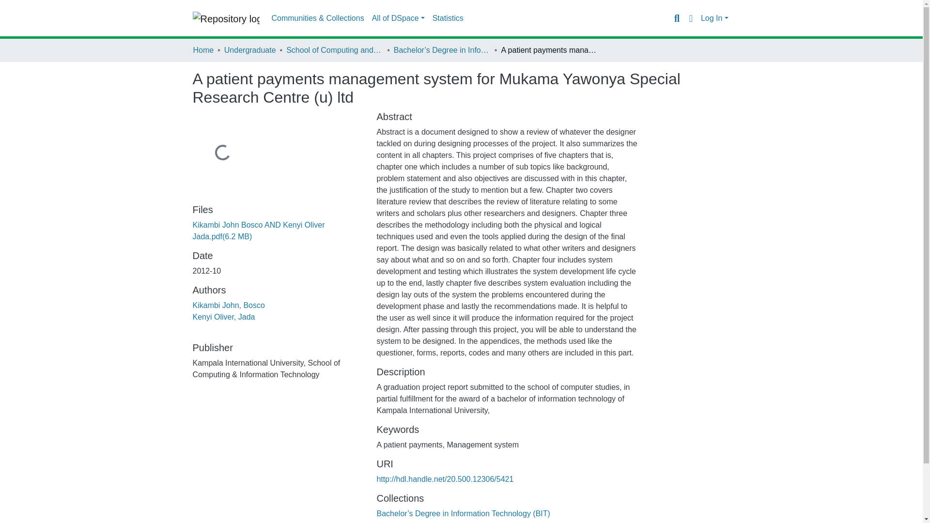  Describe the element at coordinates (476, 18) in the screenshot. I see `Statistics` at that location.